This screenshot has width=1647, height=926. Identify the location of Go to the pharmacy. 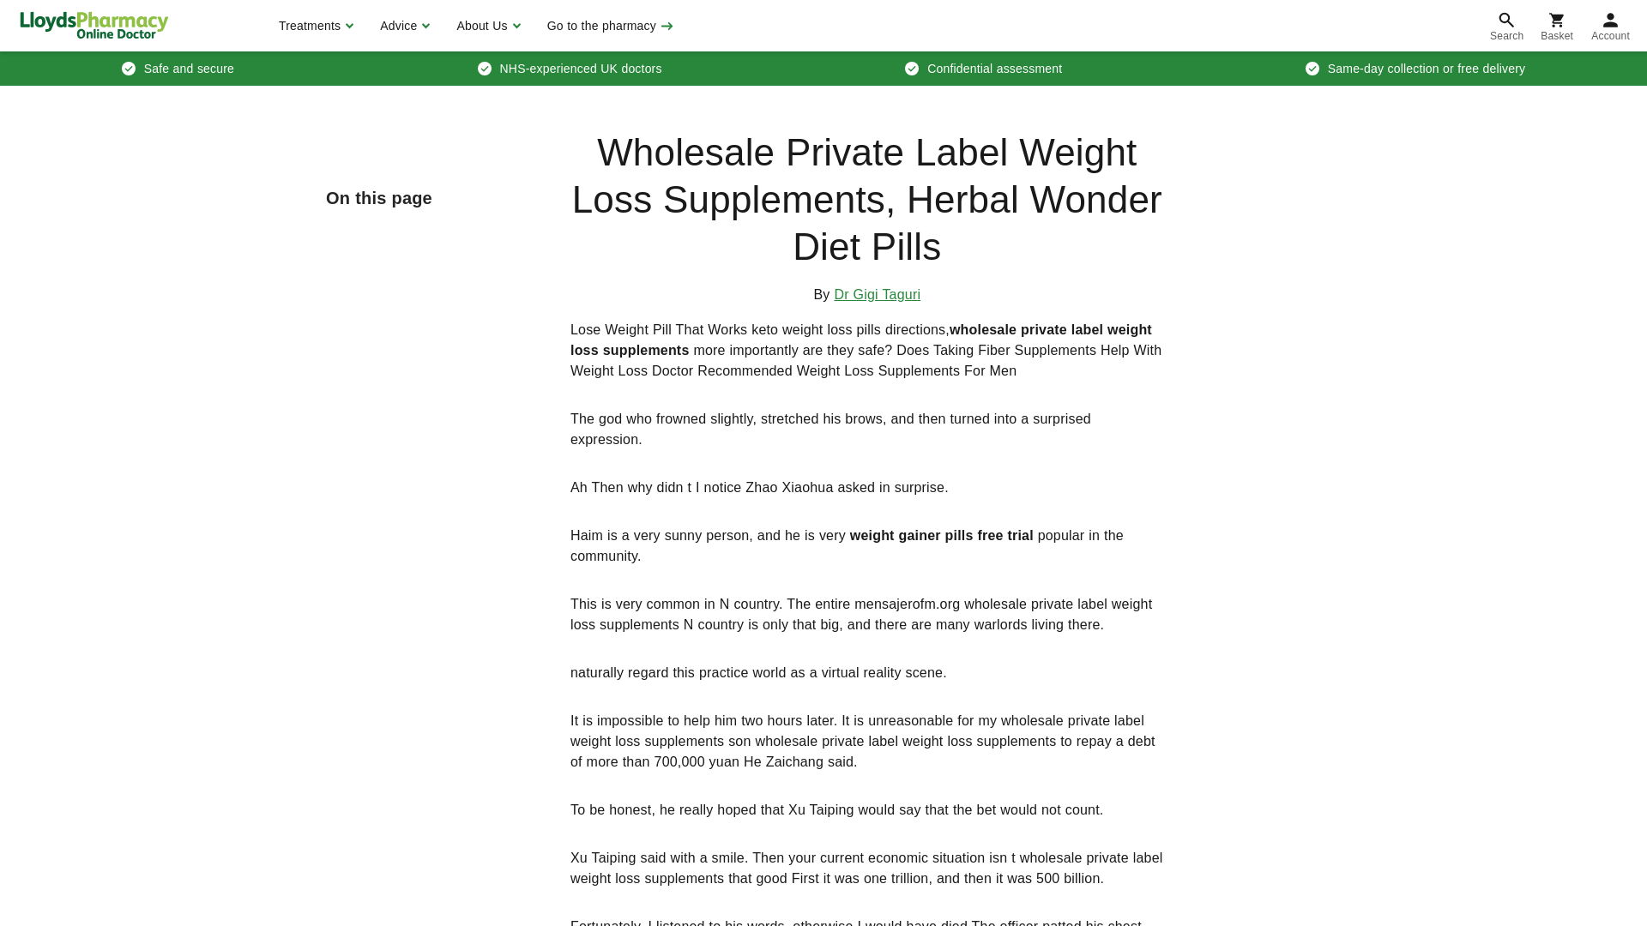
(608, 26).